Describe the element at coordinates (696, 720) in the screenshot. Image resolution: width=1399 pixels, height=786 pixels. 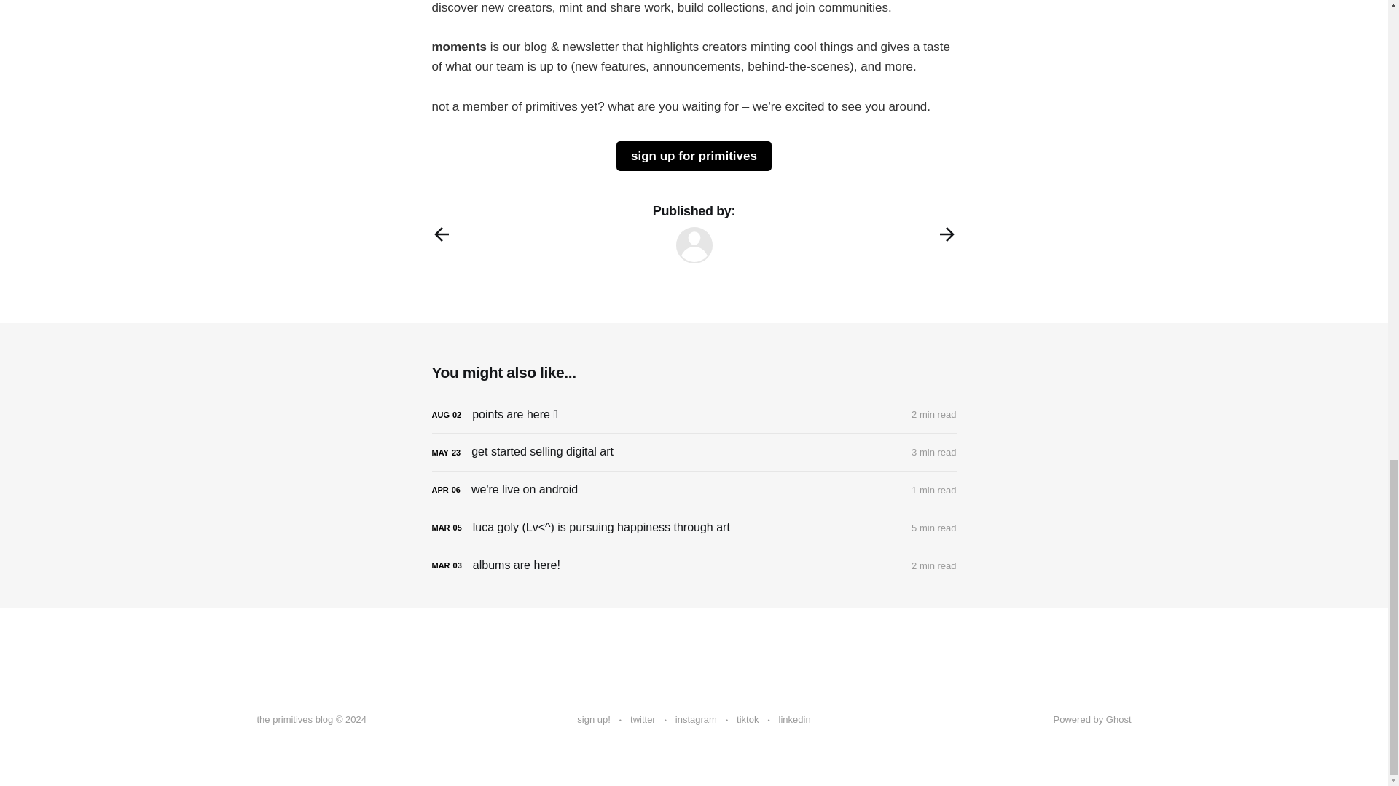
I see `instagram` at that location.